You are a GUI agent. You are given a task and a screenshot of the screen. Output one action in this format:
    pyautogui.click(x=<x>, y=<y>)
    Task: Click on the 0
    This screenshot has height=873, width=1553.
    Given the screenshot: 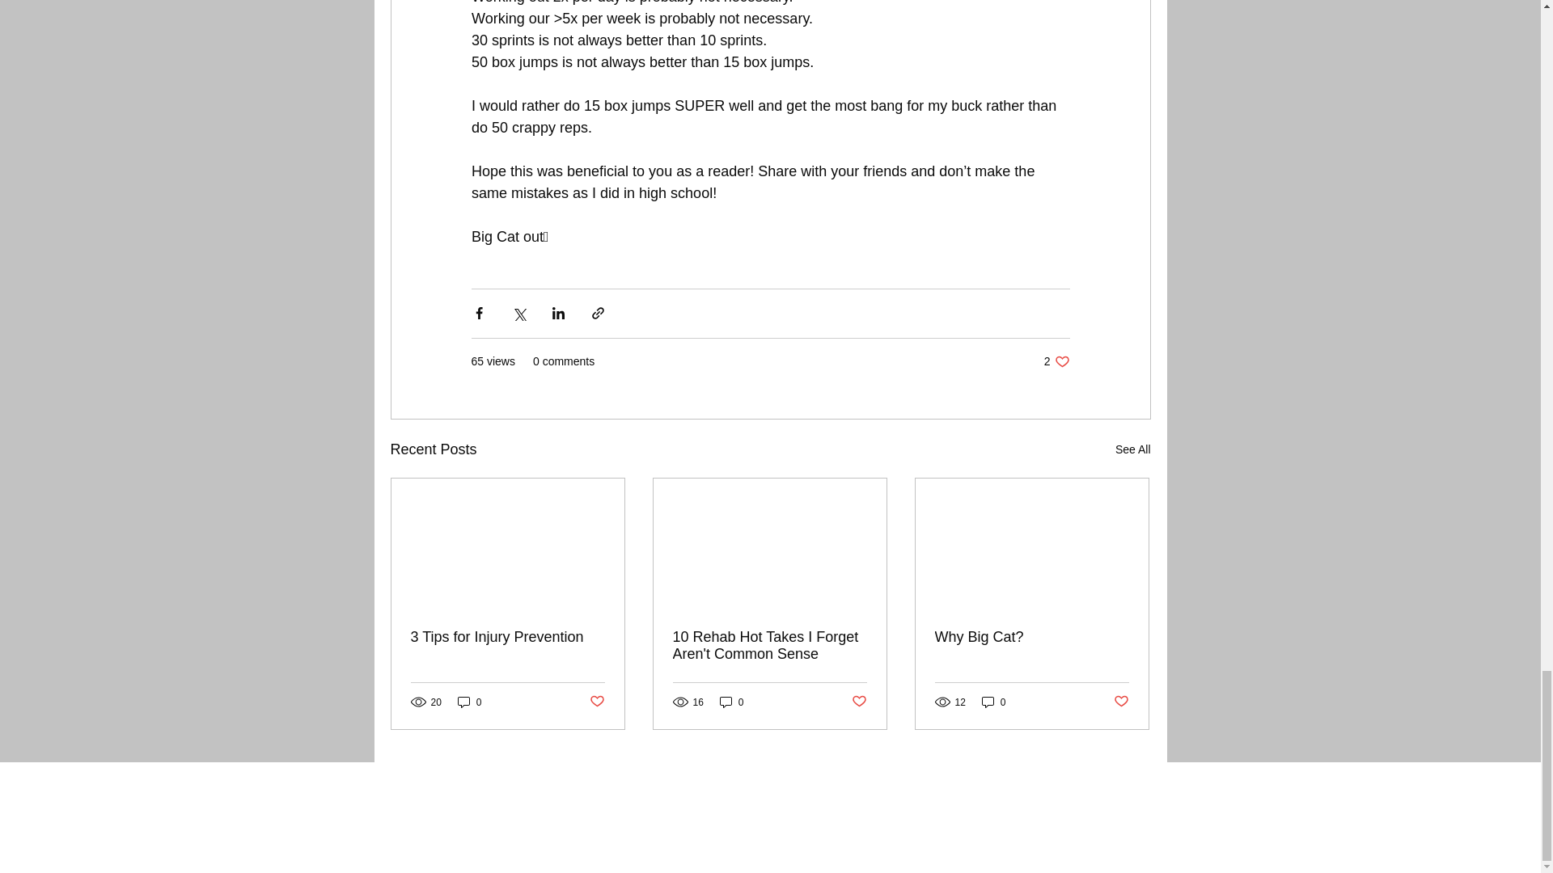 What is the action you would take?
    pyautogui.click(x=1056, y=361)
    